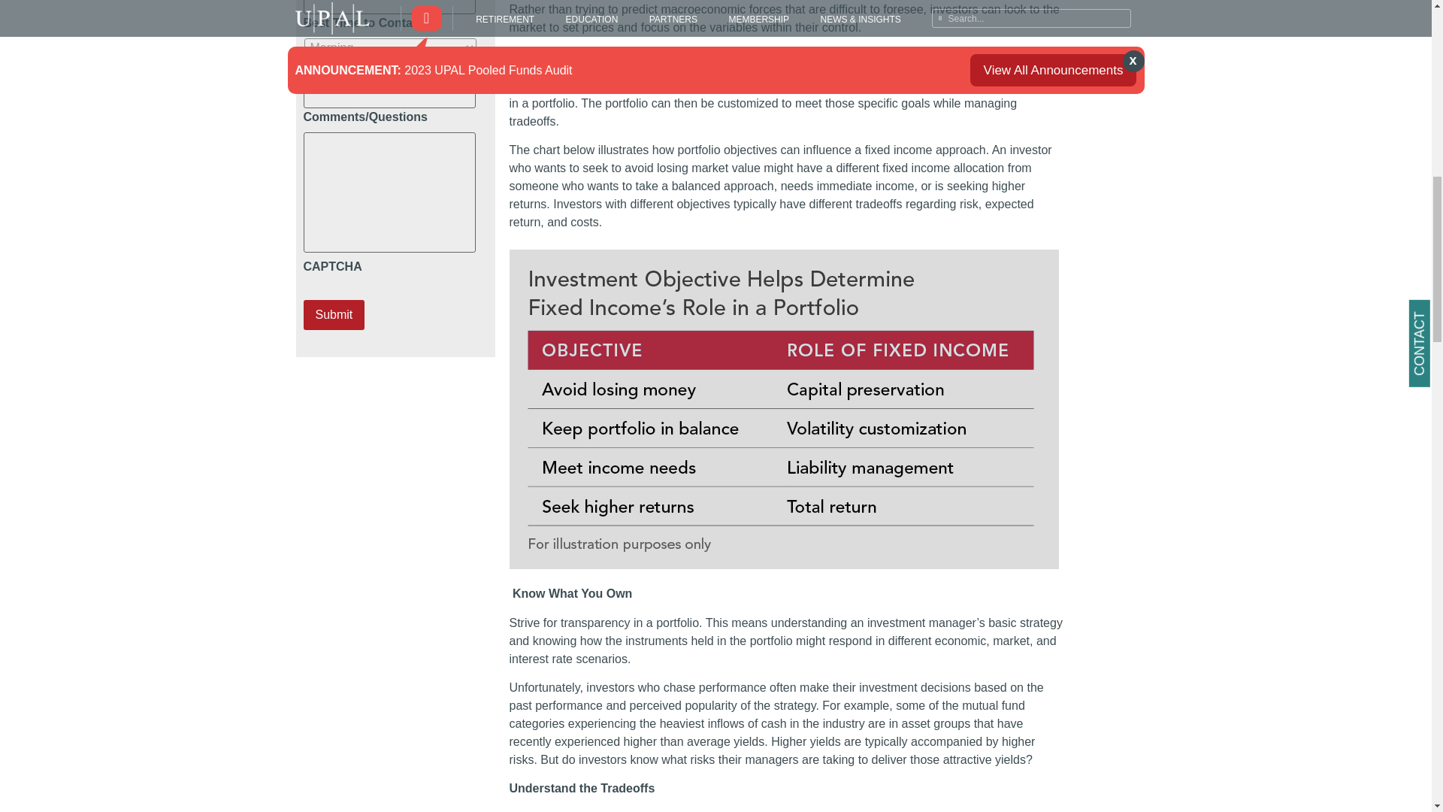 The height and width of the screenshot is (812, 1443). Describe the element at coordinates (334, 314) in the screenshot. I see `Submit` at that location.